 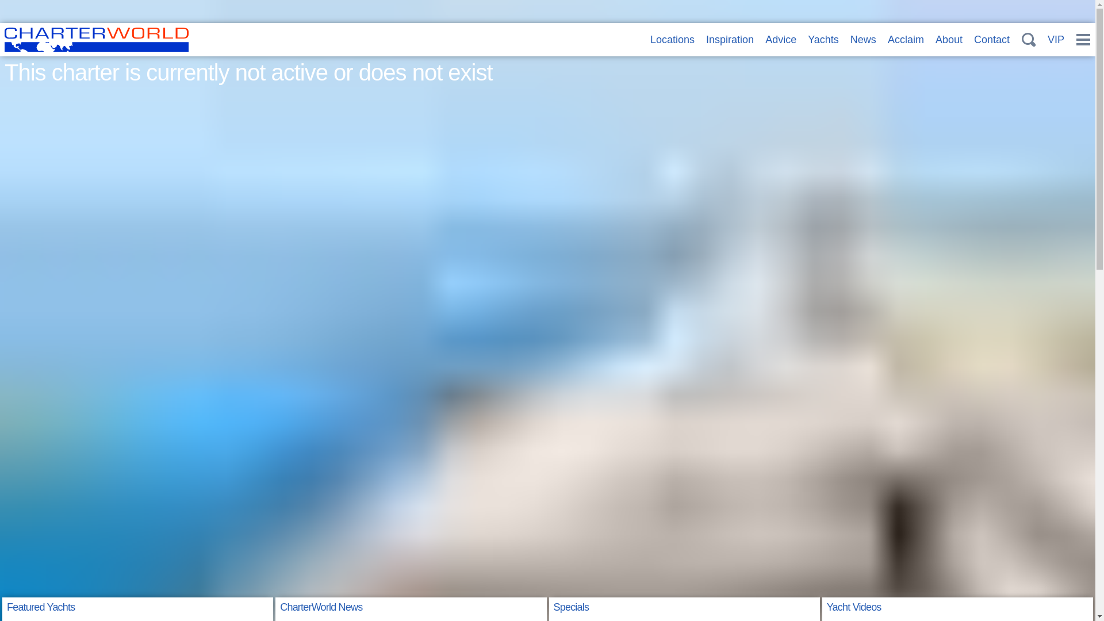 I want to click on News, so click(x=863, y=39).